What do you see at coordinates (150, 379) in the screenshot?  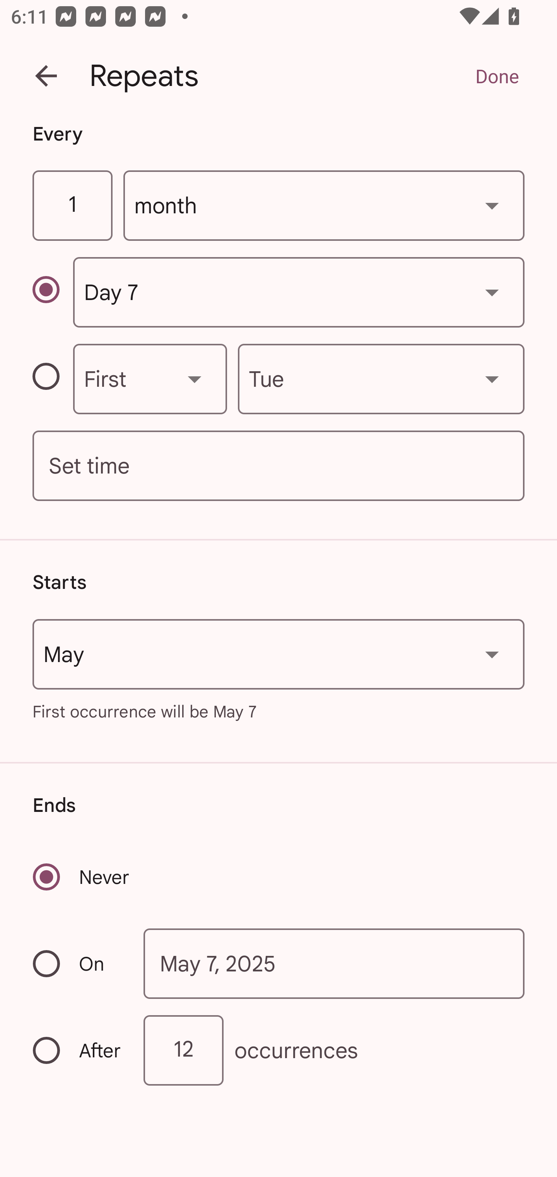 I see `First` at bounding box center [150, 379].